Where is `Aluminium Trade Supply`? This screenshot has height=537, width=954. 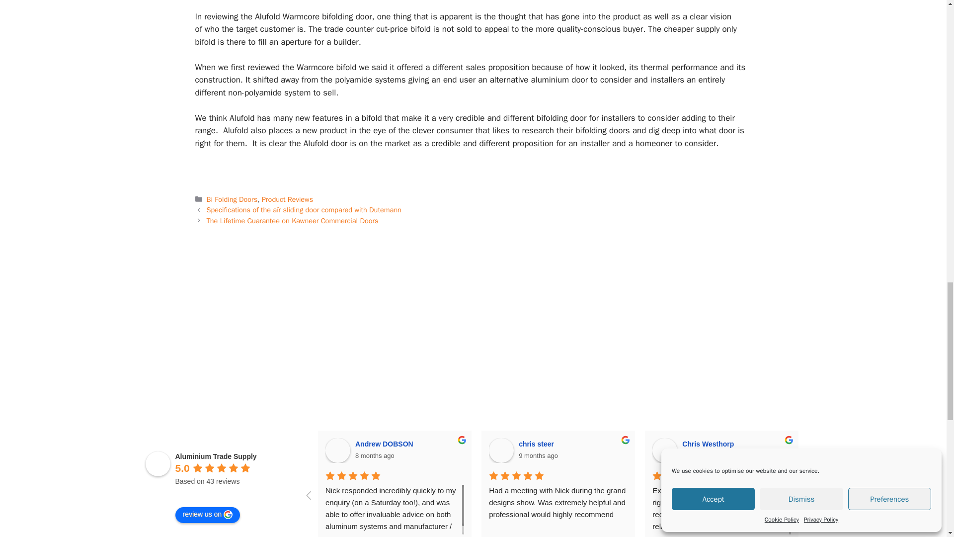
Aluminium Trade Supply is located at coordinates (216, 456).